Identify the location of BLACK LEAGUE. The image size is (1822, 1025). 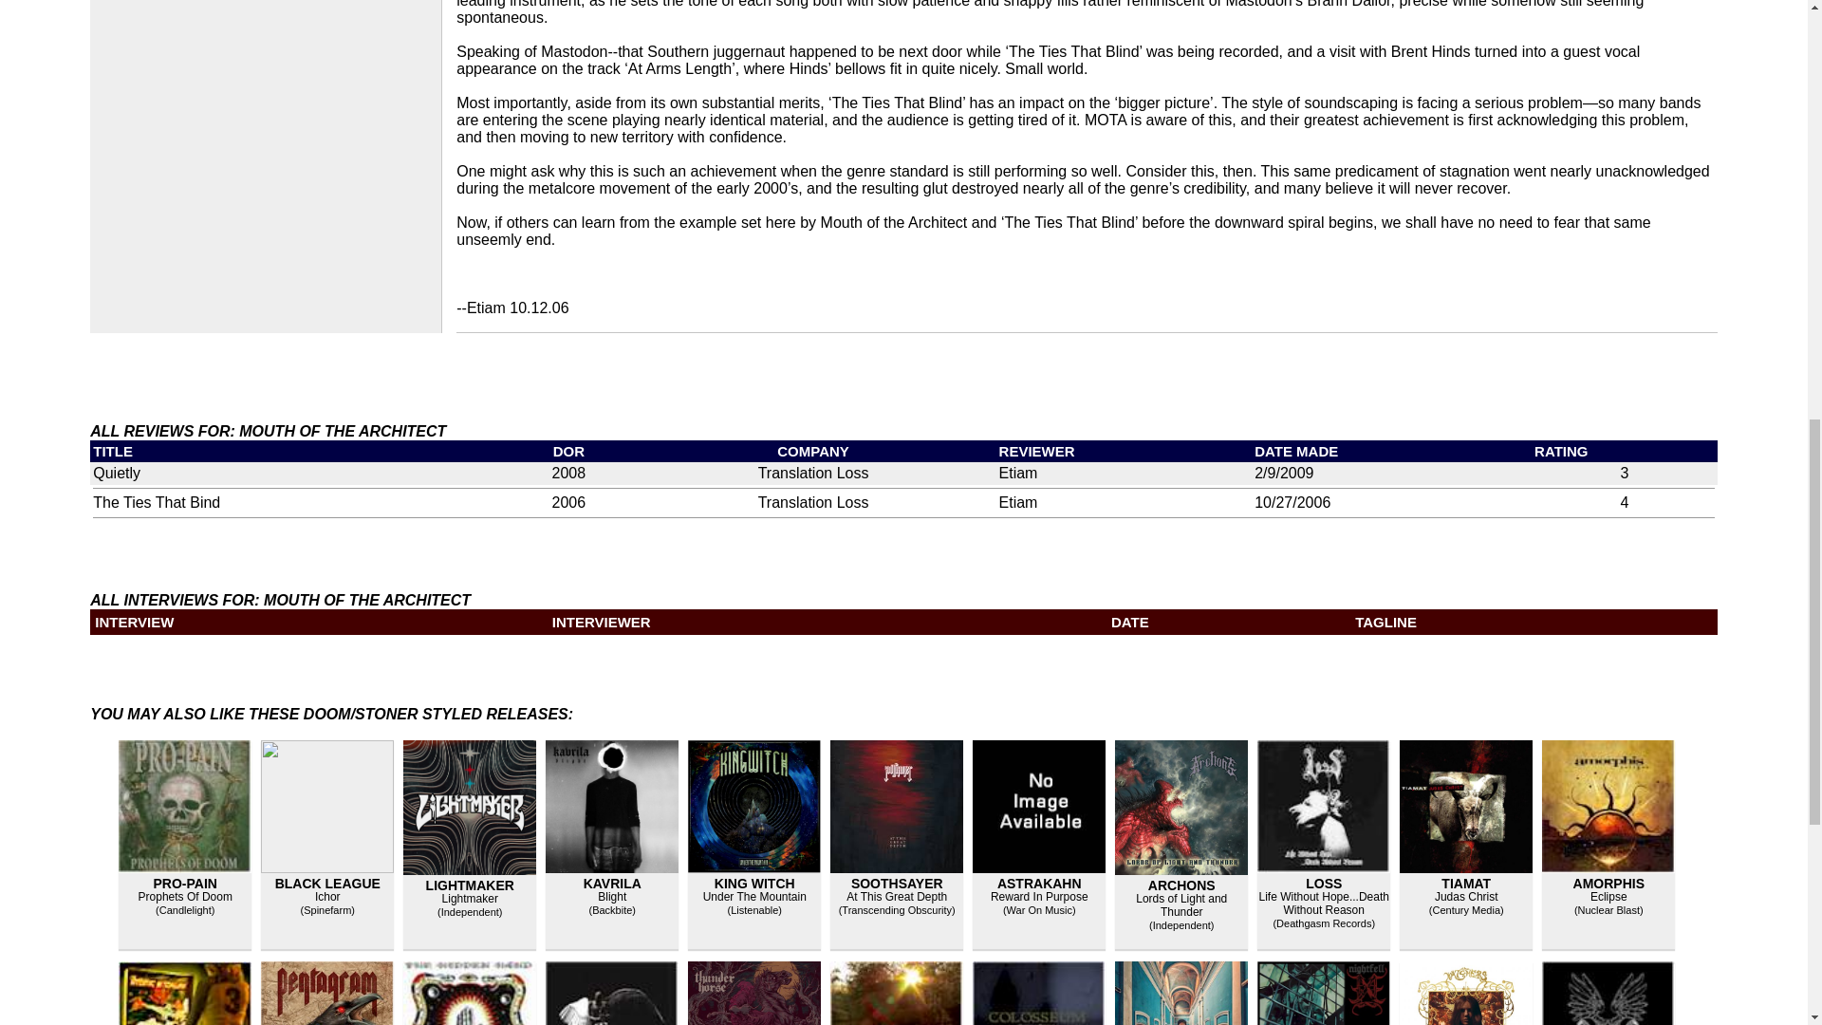
(327, 883).